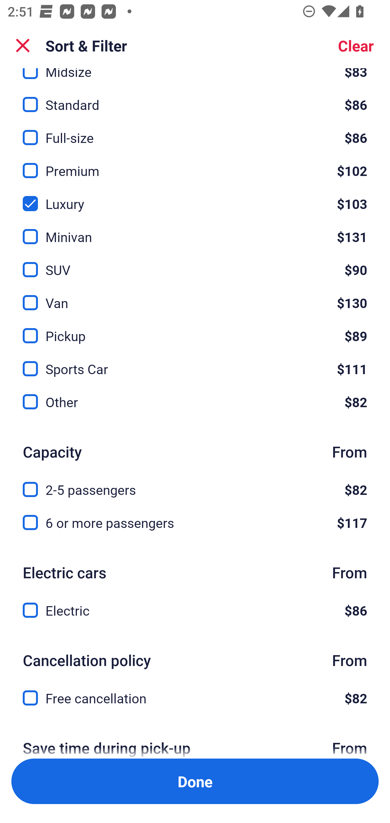  Describe the element at coordinates (195, 297) in the screenshot. I see `Van, $130 Van $130` at that location.